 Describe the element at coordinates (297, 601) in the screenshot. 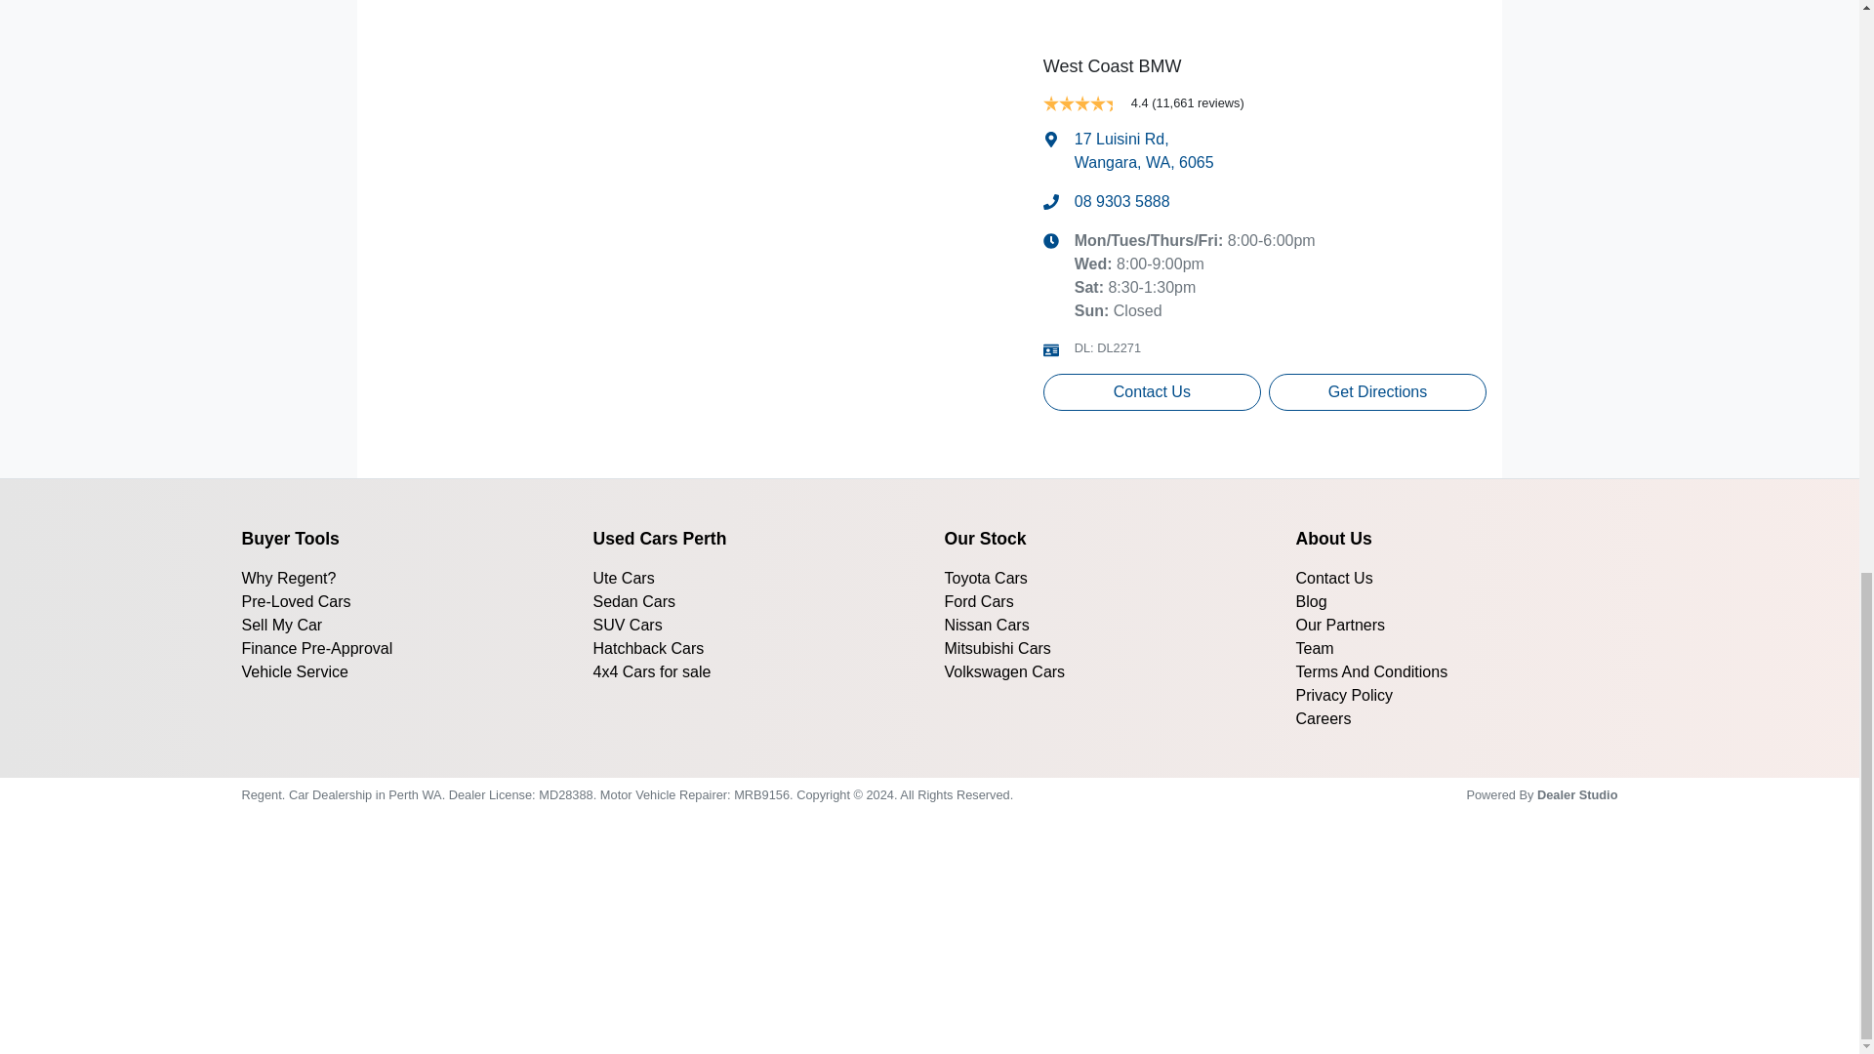

I see `Why Regent?` at that location.